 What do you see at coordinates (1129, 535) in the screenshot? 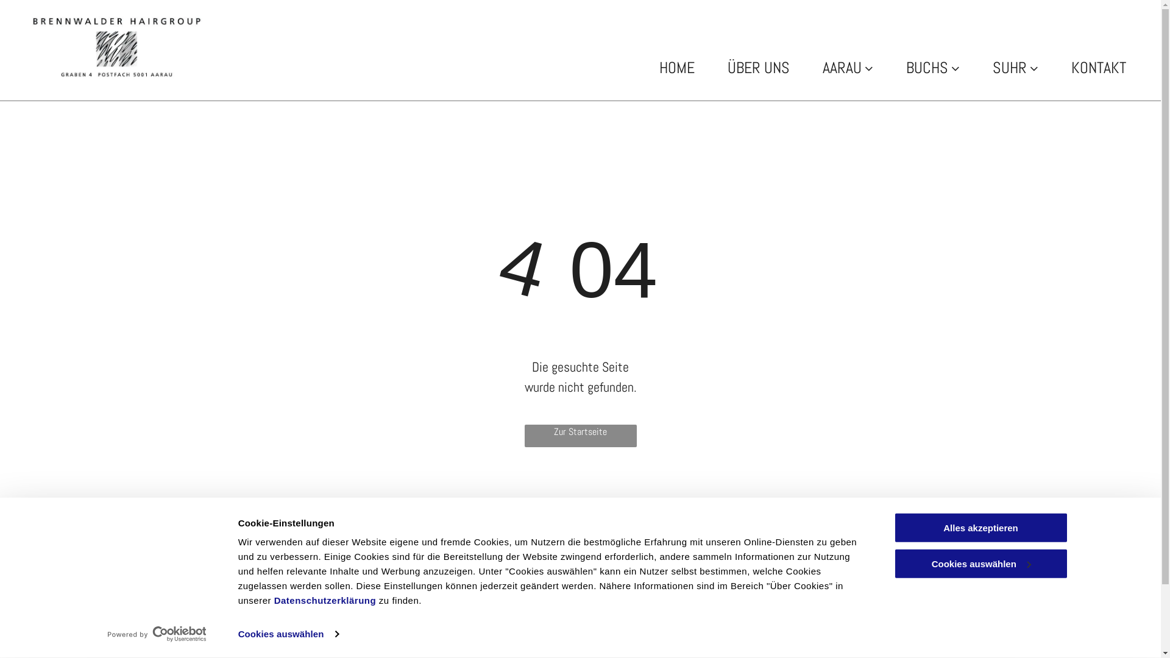
I see `Impressum` at bounding box center [1129, 535].